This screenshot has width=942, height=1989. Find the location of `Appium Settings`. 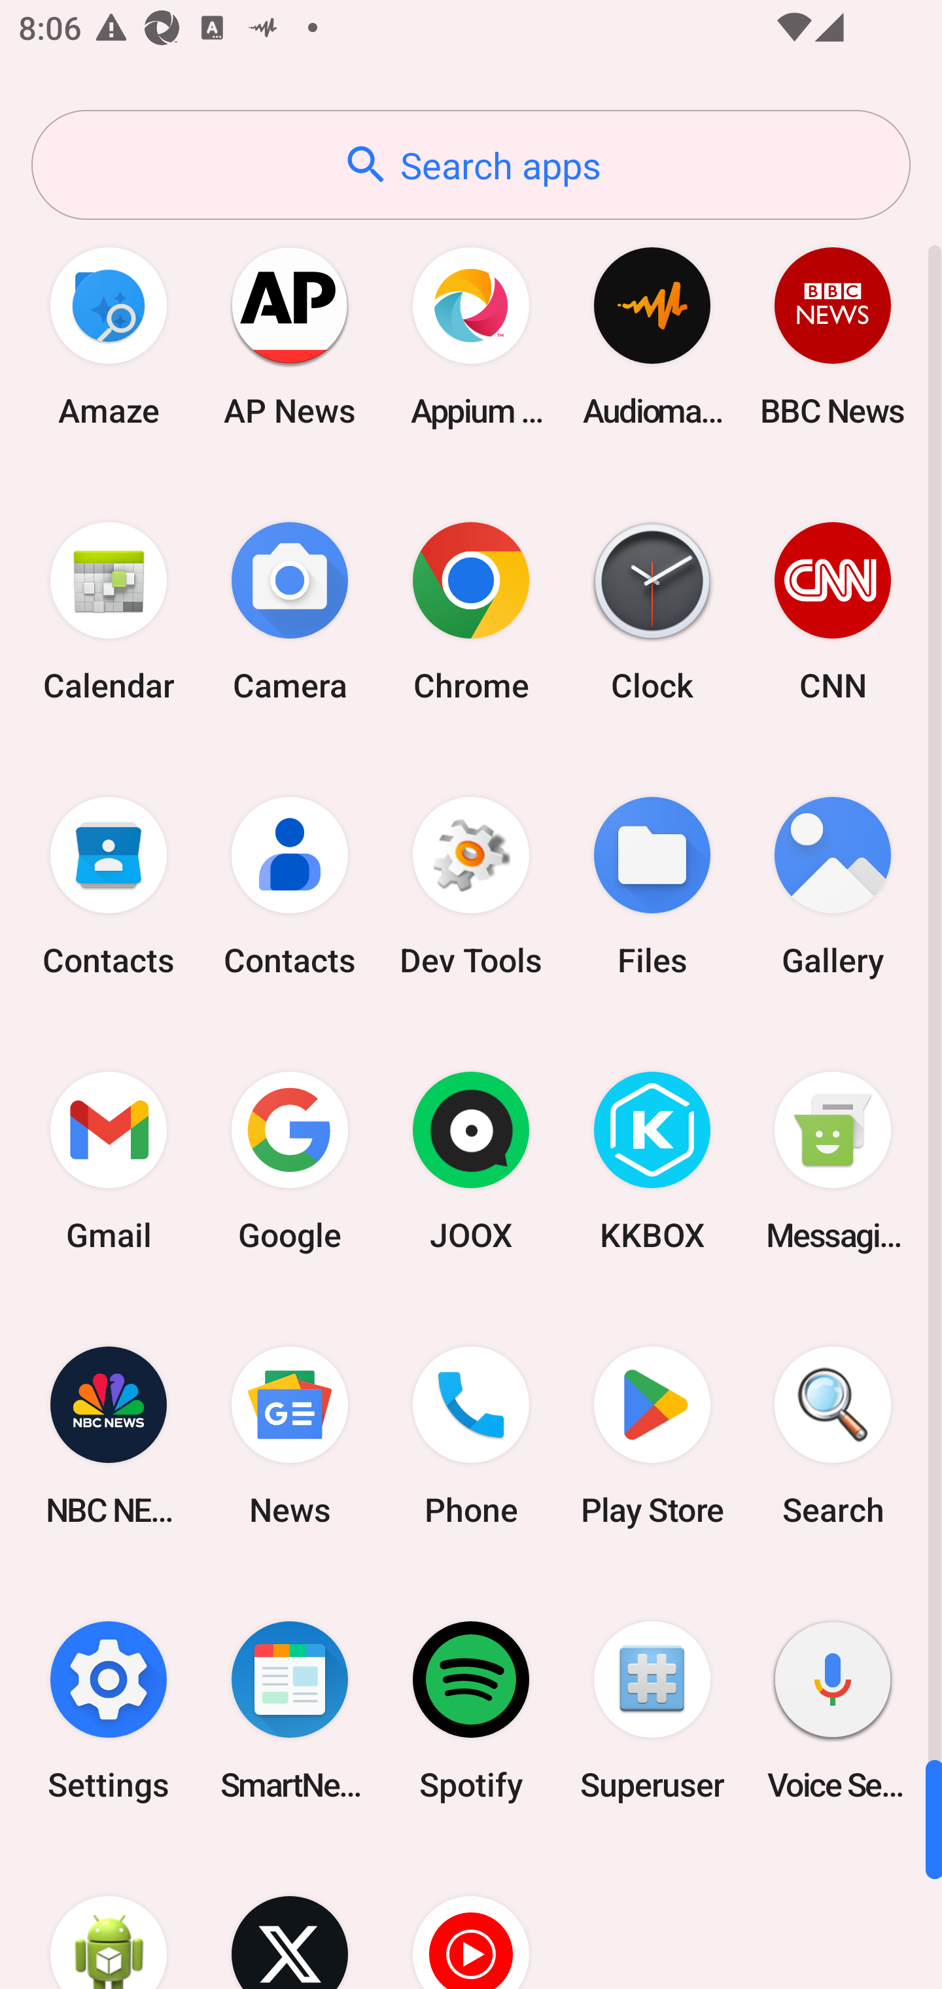

Appium Settings is located at coordinates (471, 336).